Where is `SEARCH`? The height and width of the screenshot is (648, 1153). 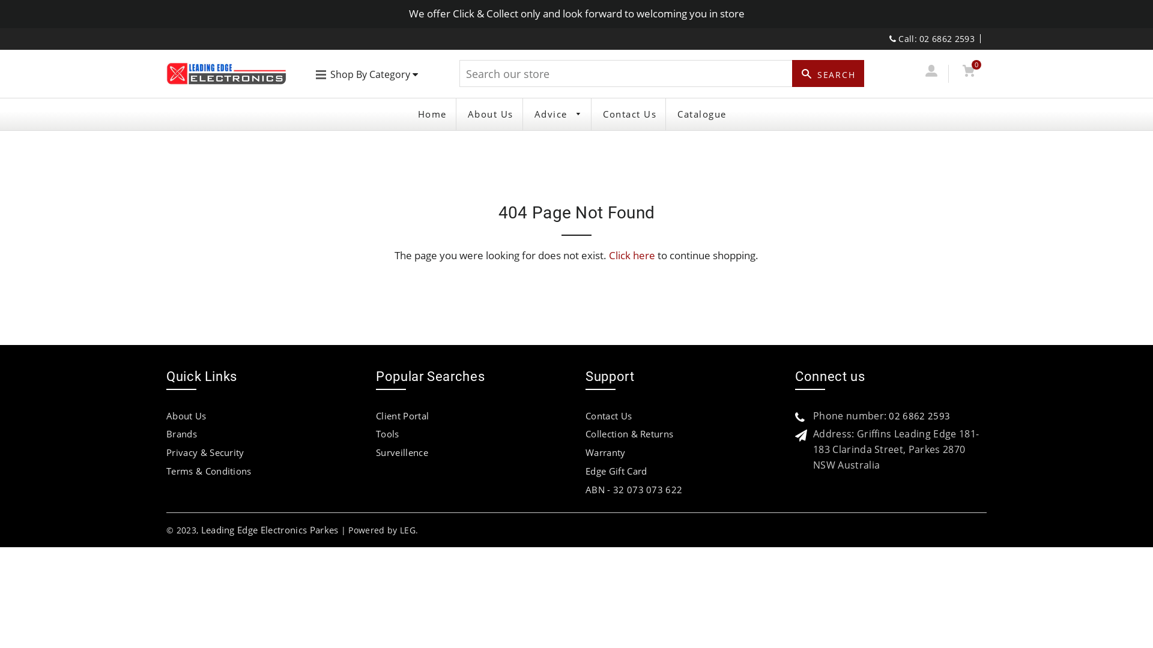 SEARCH is located at coordinates (828, 73).